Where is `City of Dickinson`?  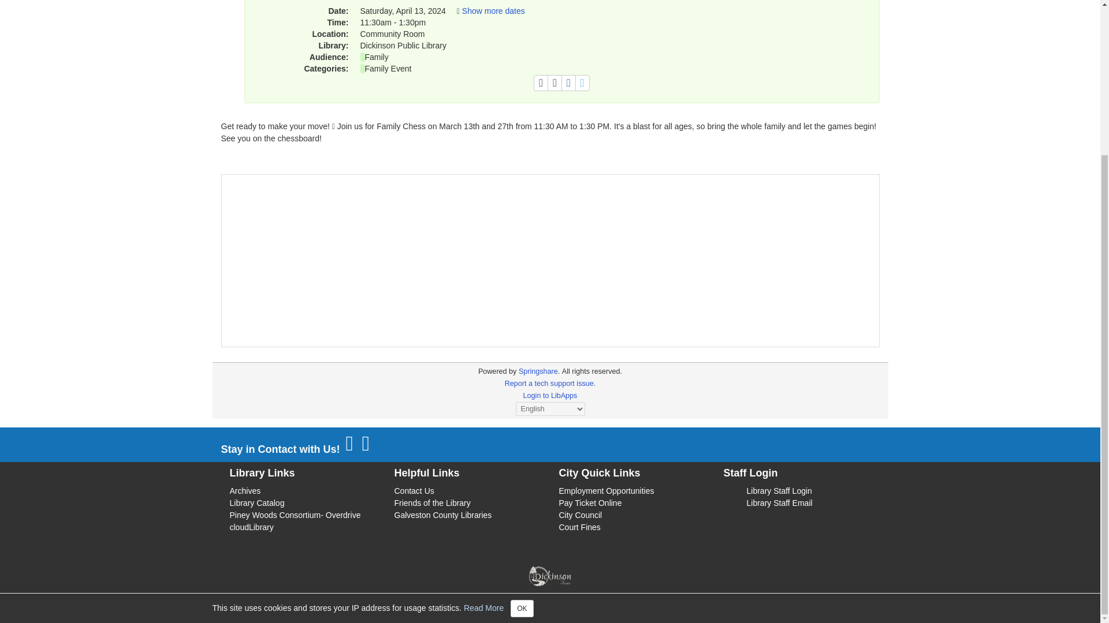
City of Dickinson is located at coordinates (676, 610).